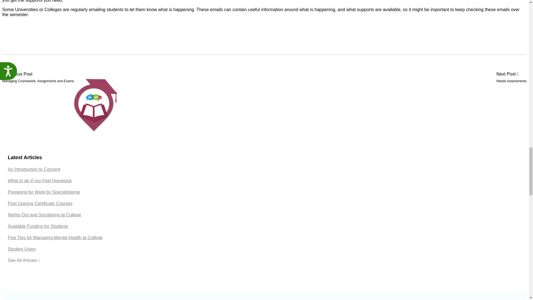 The image size is (533, 300). I want to click on What to do if you Feel Homesick, so click(39, 181).